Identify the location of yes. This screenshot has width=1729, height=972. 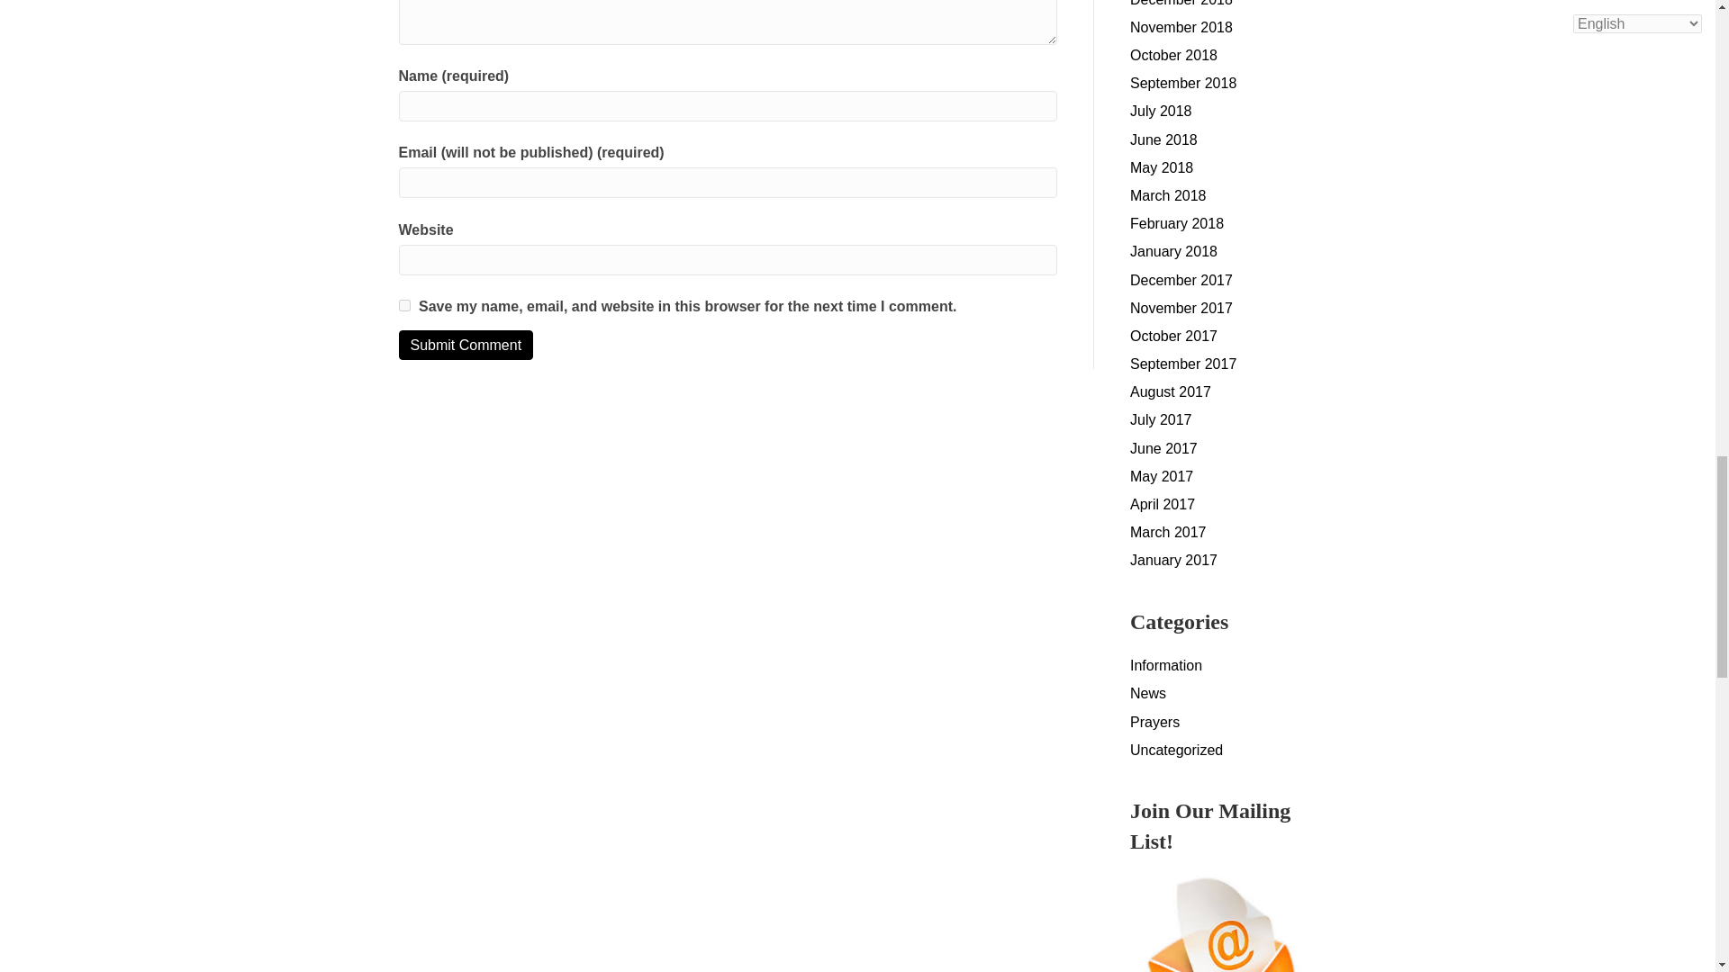
(403, 304).